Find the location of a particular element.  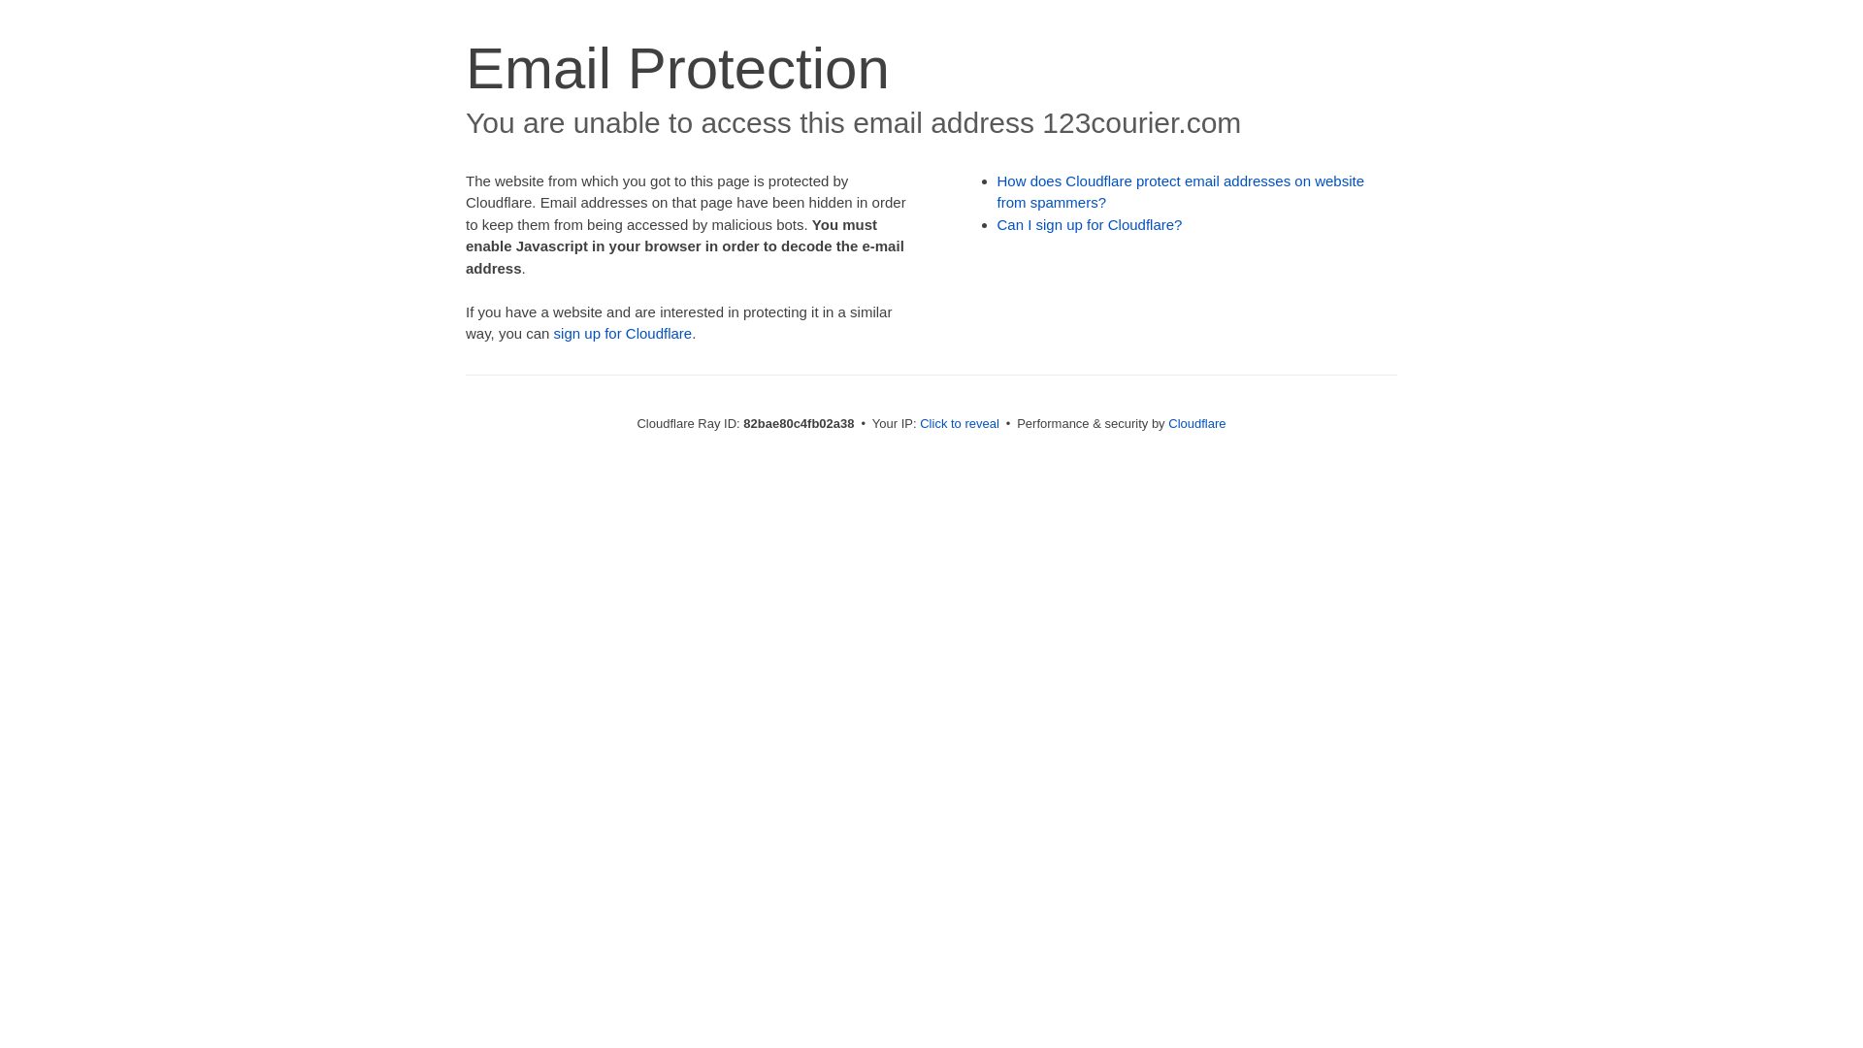

Cloudflare is located at coordinates (1197, 423).